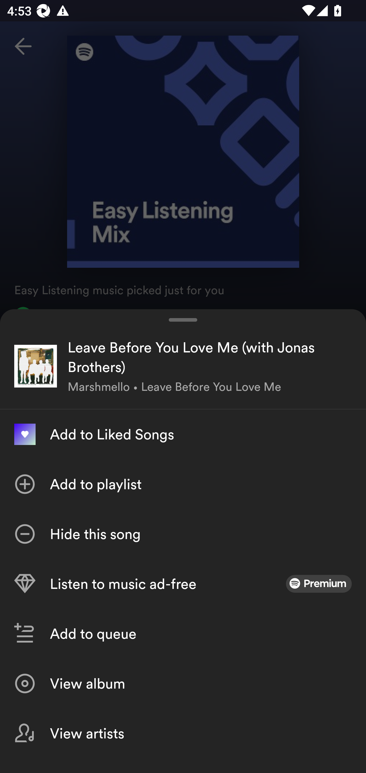  Describe the element at coordinates (183, 683) in the screenshot. I see `View album` at that location.